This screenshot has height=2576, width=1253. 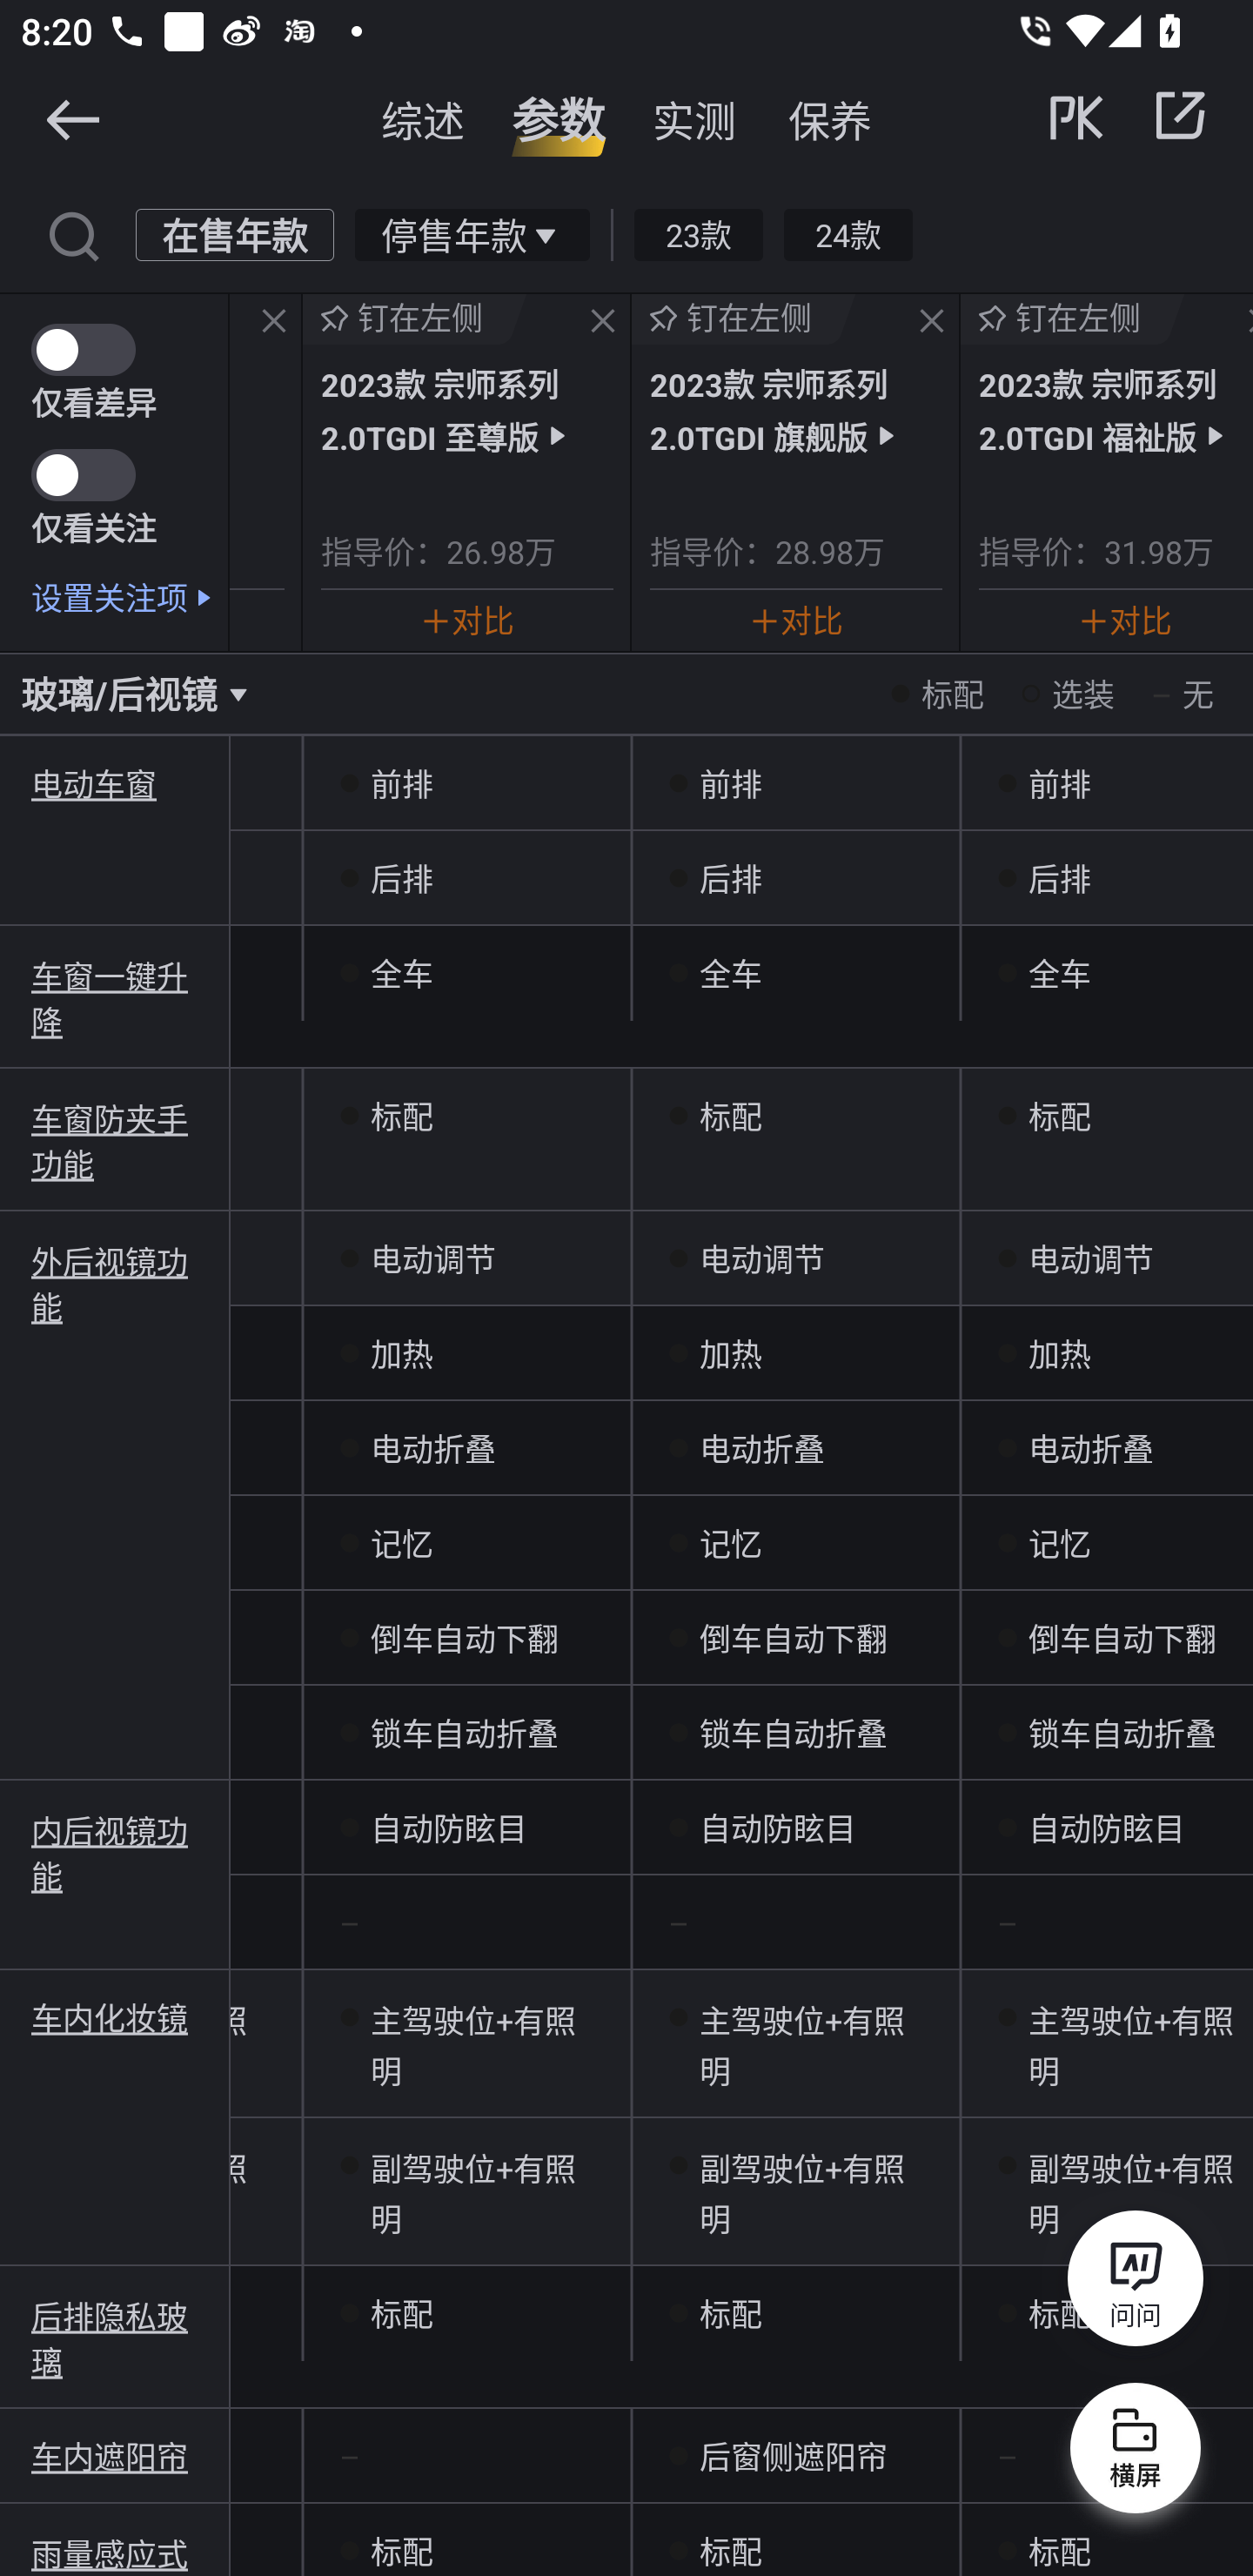 What do you see at coordinates (115, 1283) in the screenshot?
I see `外后视镜功能` at bounding box center [115, 1283].